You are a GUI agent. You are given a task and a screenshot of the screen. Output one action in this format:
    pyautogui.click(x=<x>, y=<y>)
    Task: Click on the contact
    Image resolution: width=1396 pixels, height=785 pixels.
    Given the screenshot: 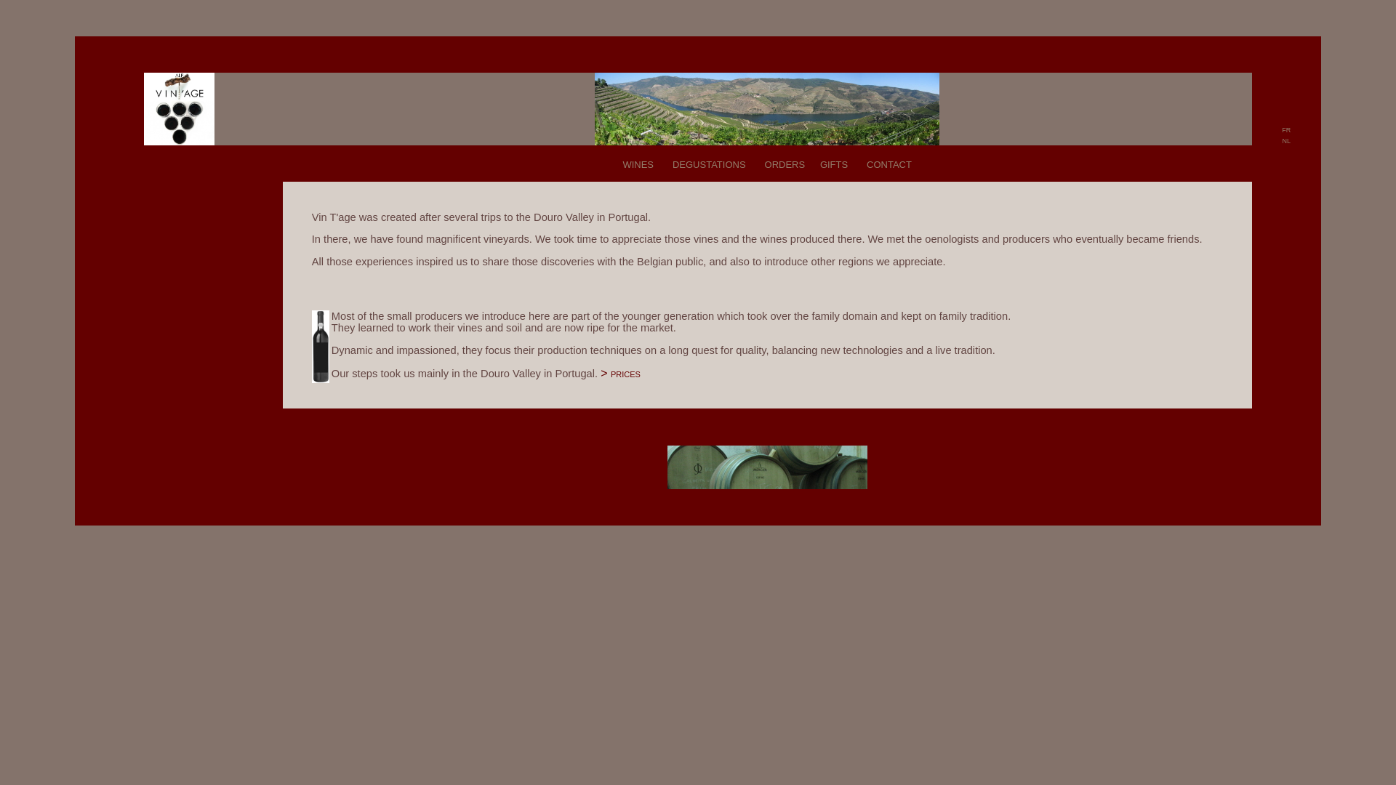 What is the action you would take?
    pyautogui.click(x=889, y=163)
    